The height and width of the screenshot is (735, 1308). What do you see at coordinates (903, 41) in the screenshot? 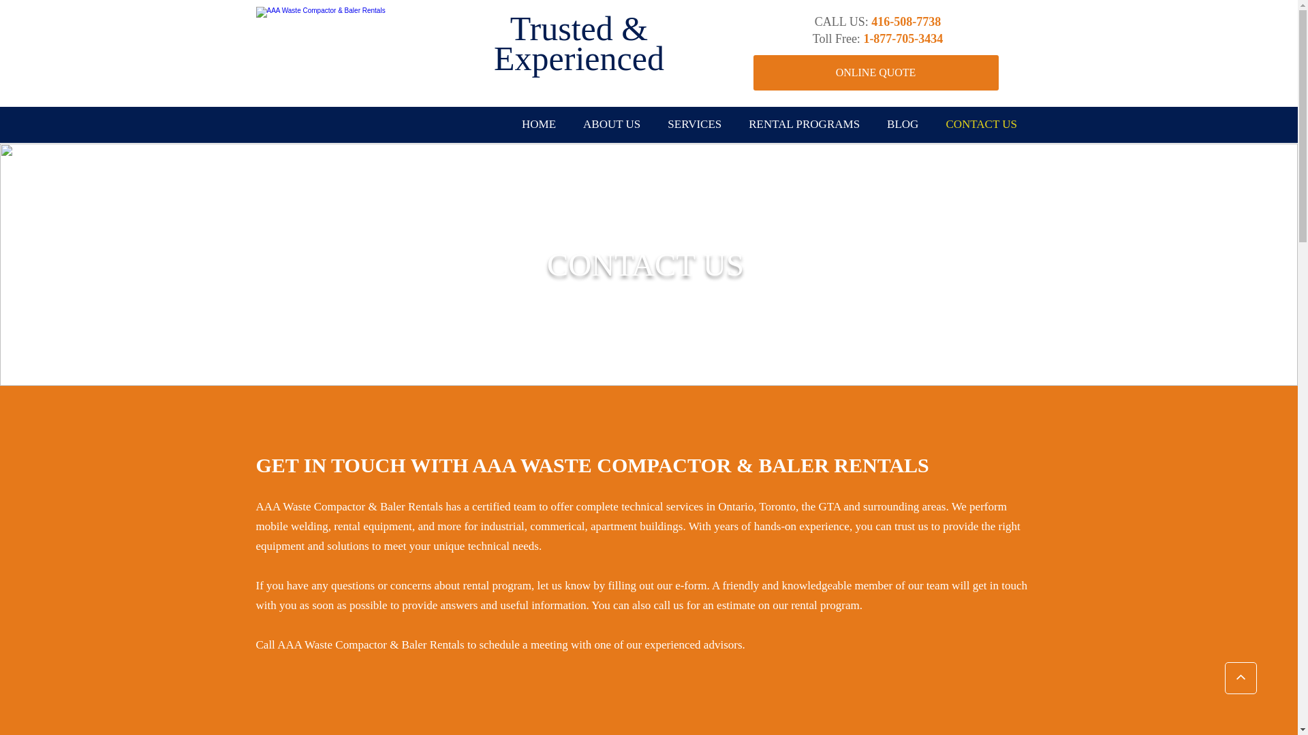
I see `1-877-705-3434` at bounding box center [903, 41].